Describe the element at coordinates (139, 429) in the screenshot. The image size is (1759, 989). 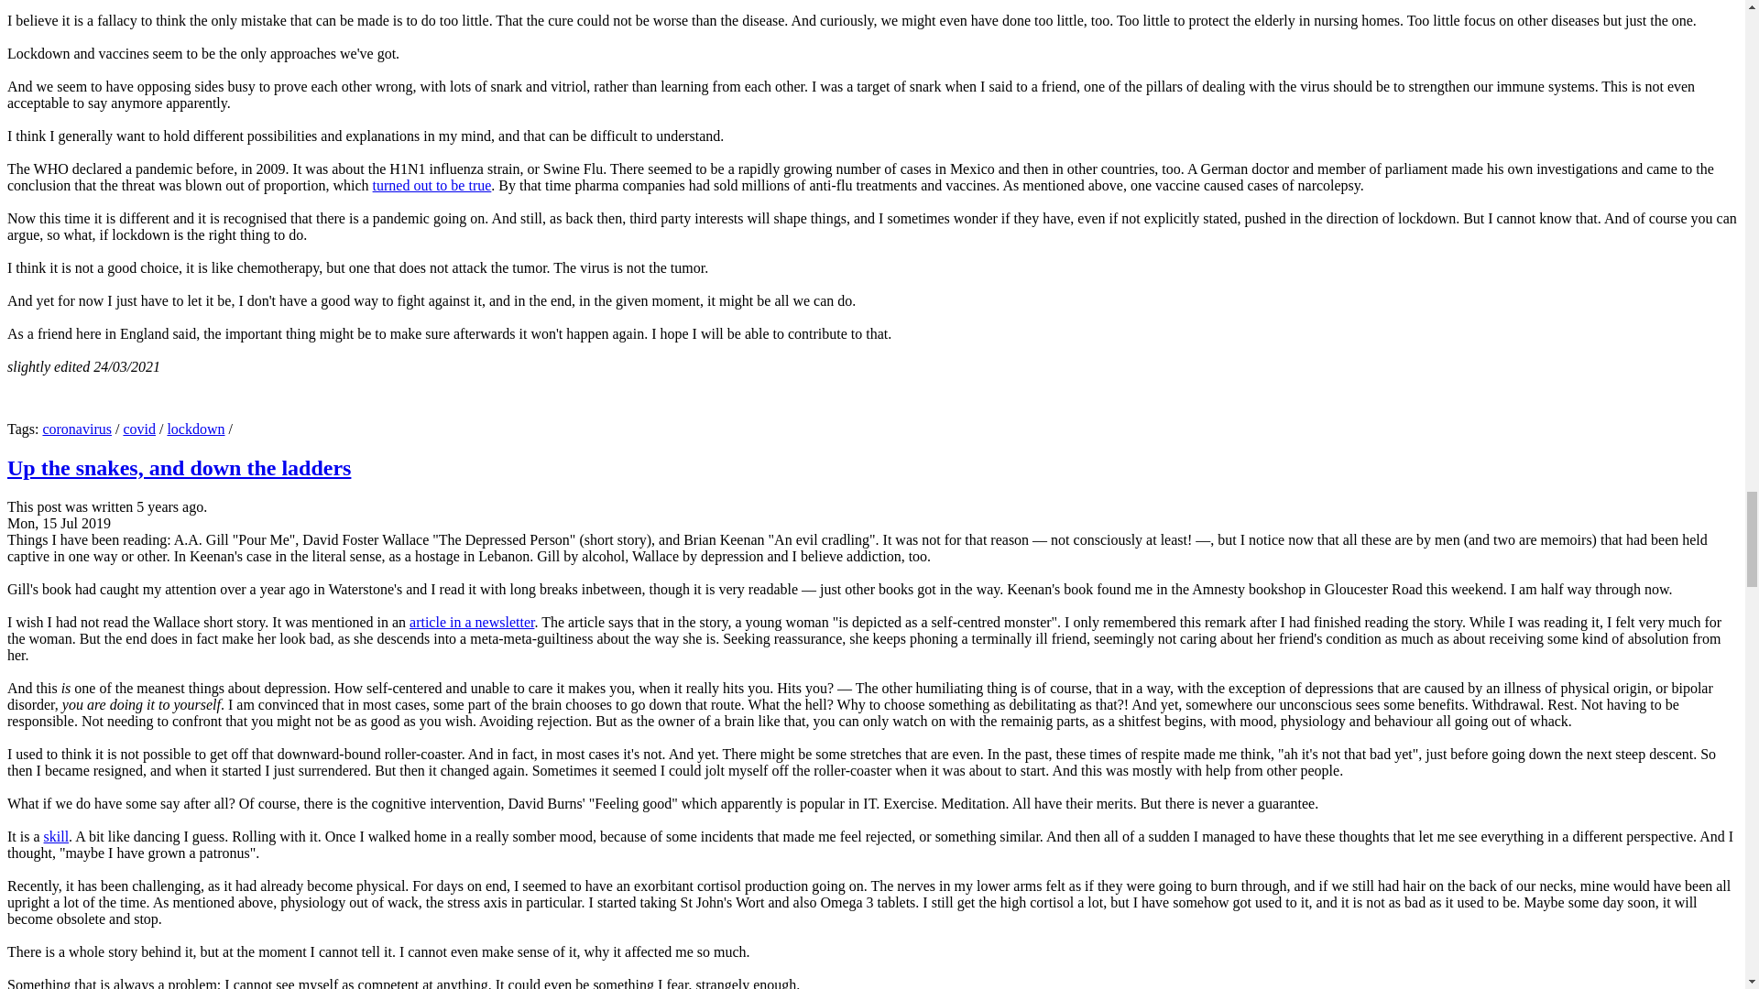
I see `covid` at that location.